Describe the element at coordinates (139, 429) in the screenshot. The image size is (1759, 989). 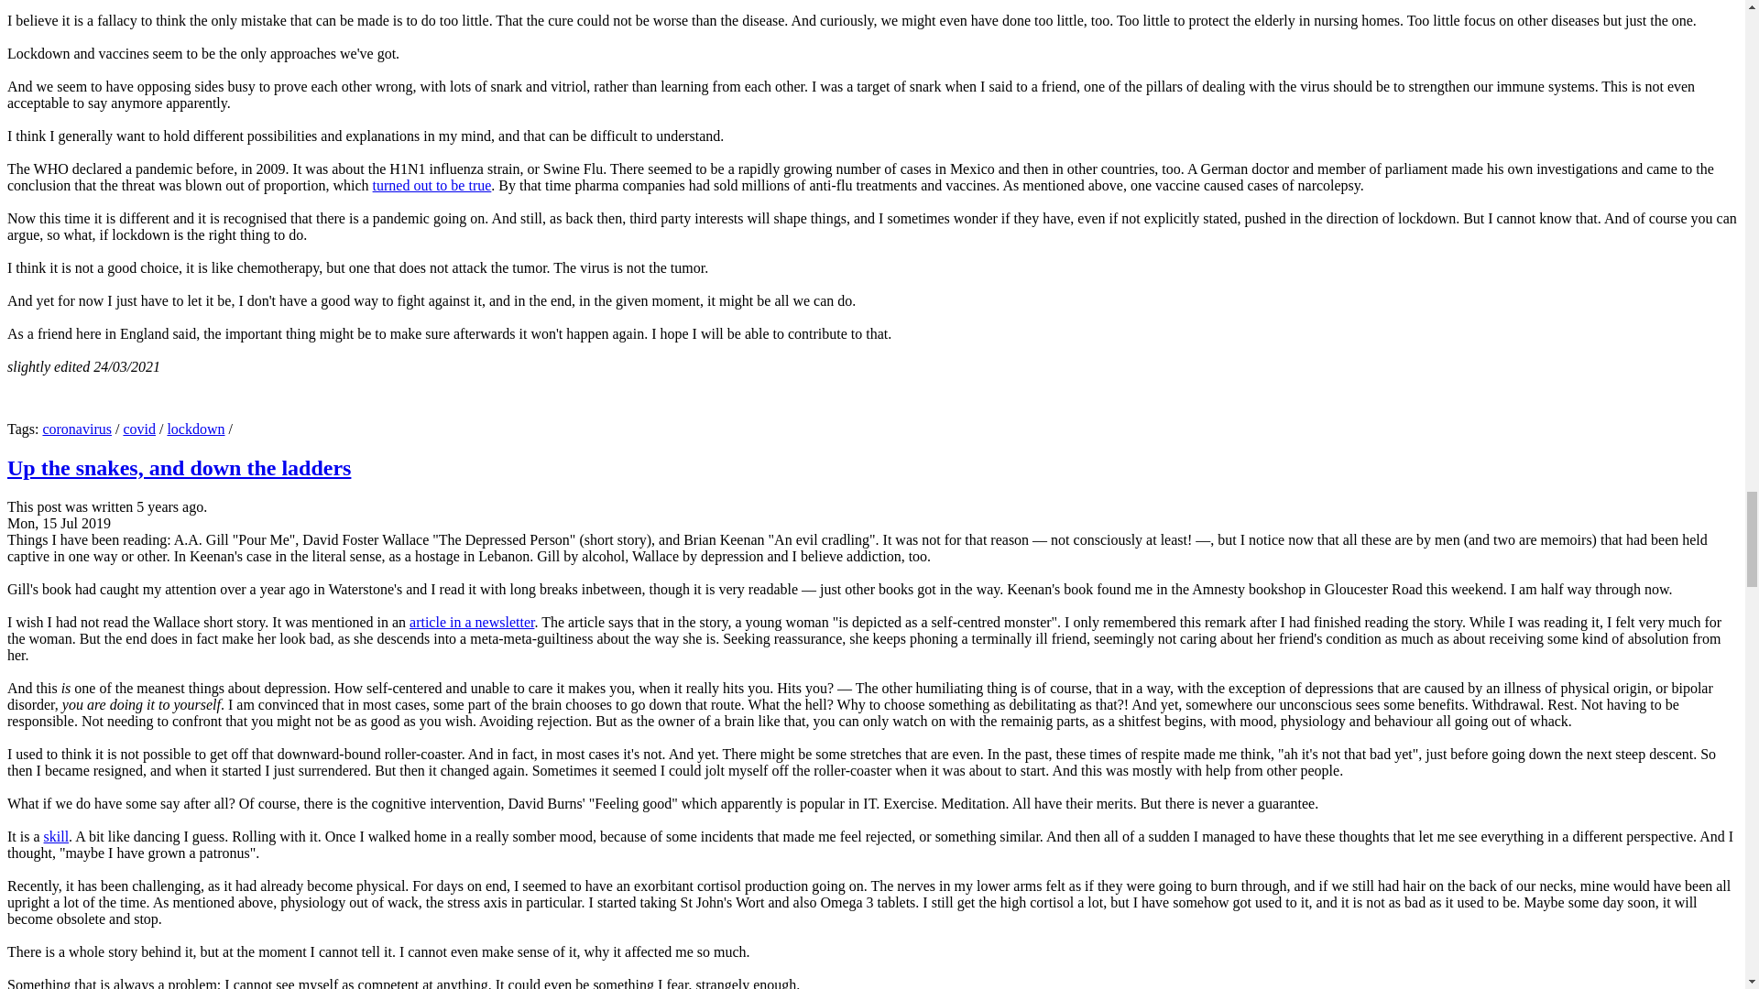
I see `covid` at that location.